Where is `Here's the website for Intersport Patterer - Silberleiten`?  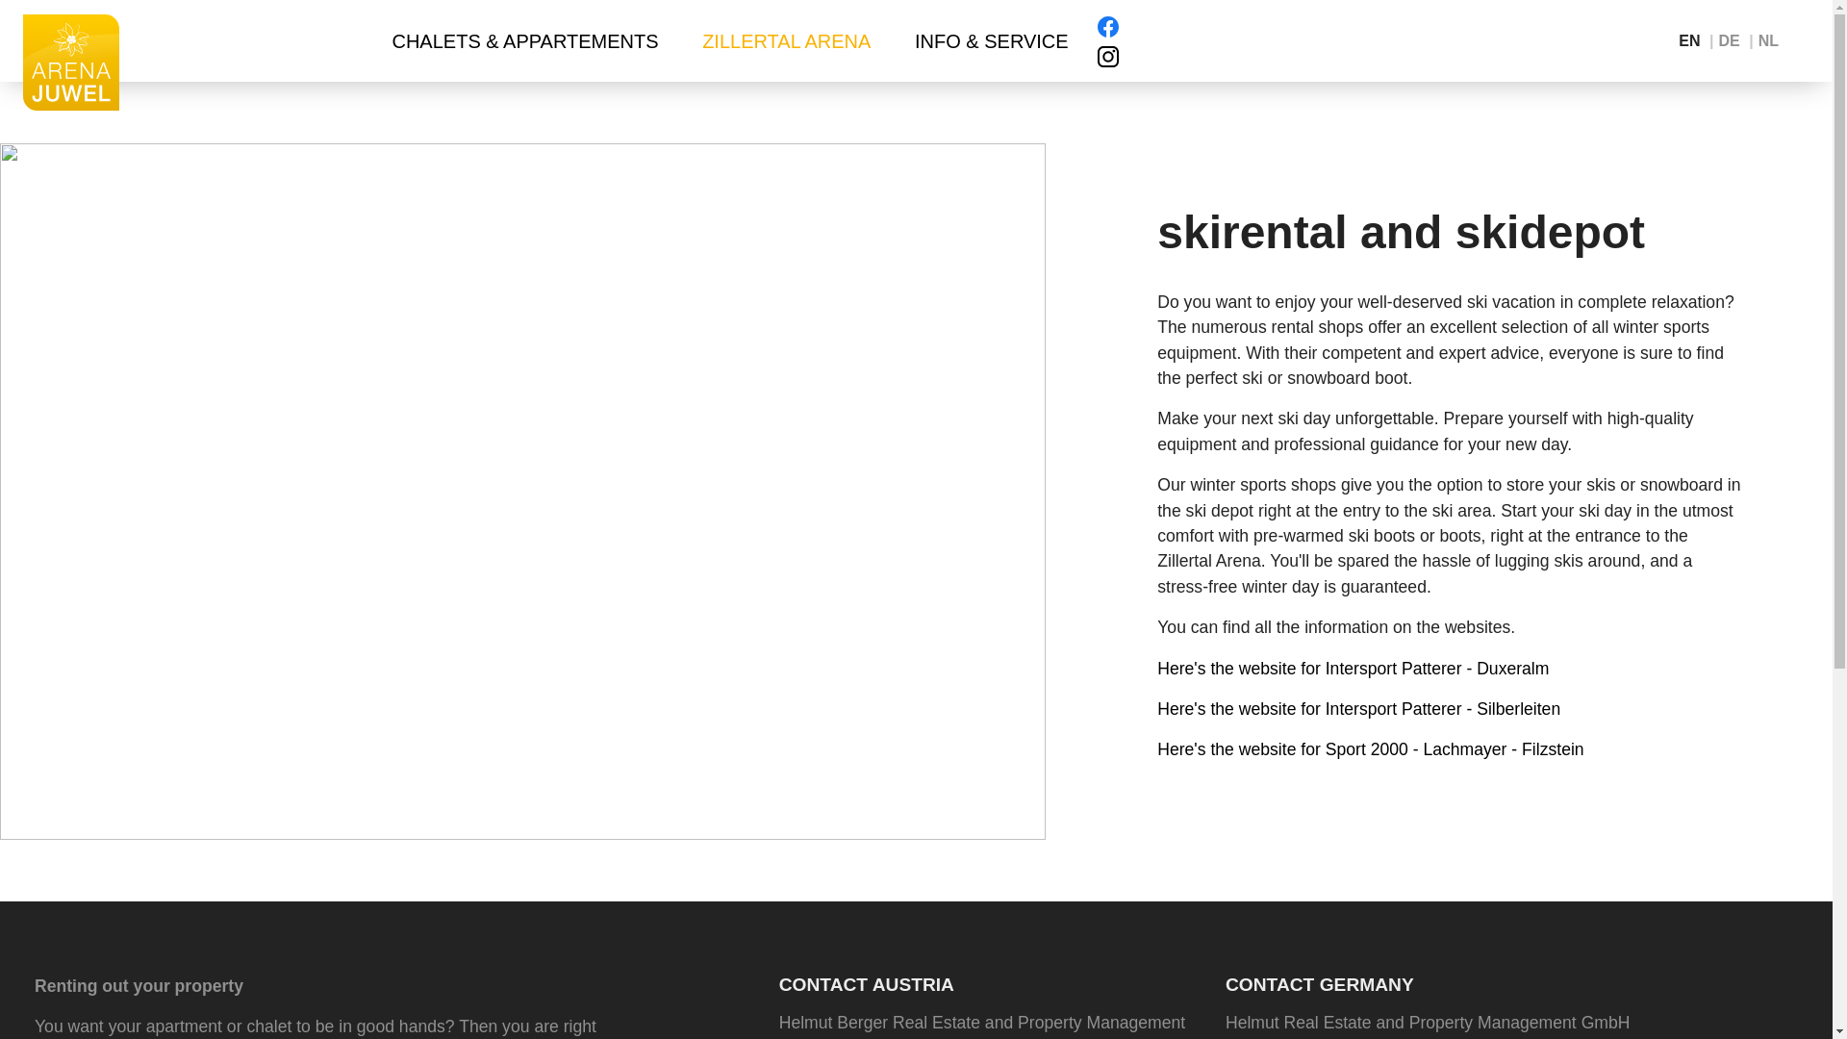
Here's the website for Intersport Patterer - Silberleiten is located at coordinates (1358, 708).